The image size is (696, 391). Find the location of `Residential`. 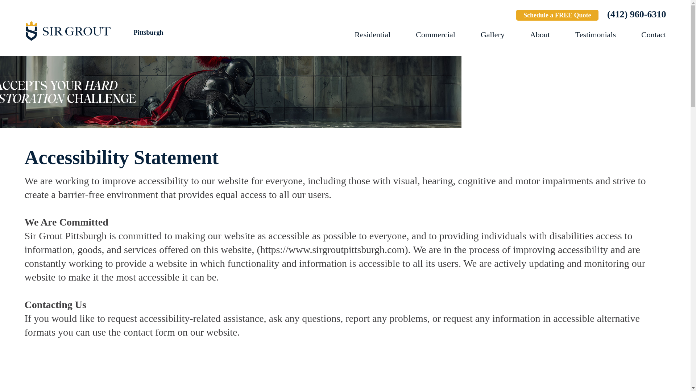

Residential is located at coordinates (372, 35).